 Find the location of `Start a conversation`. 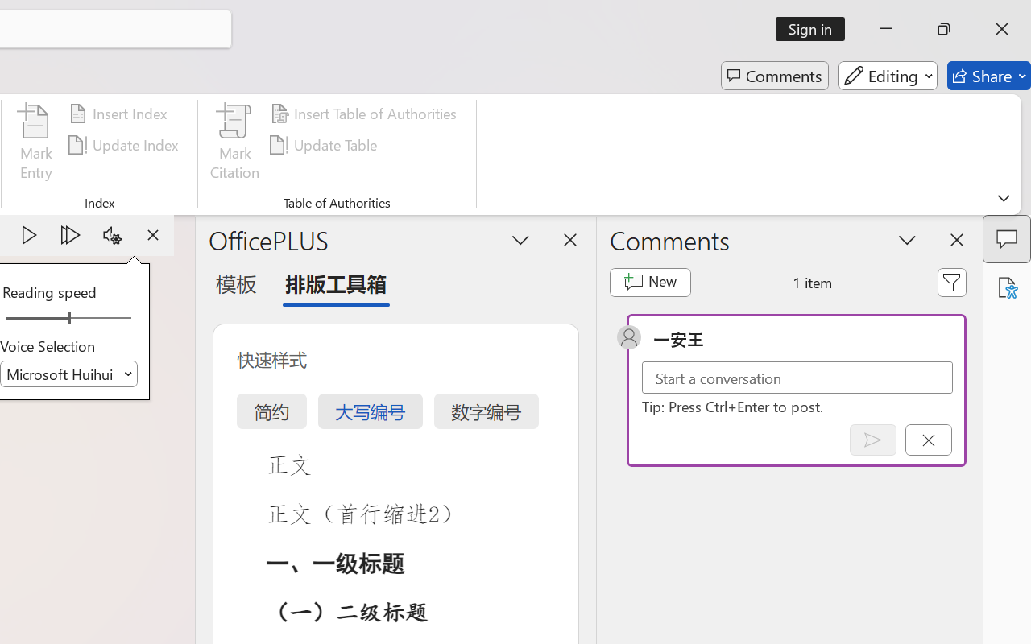

Start a conversation is located at coordinates (797, 377).